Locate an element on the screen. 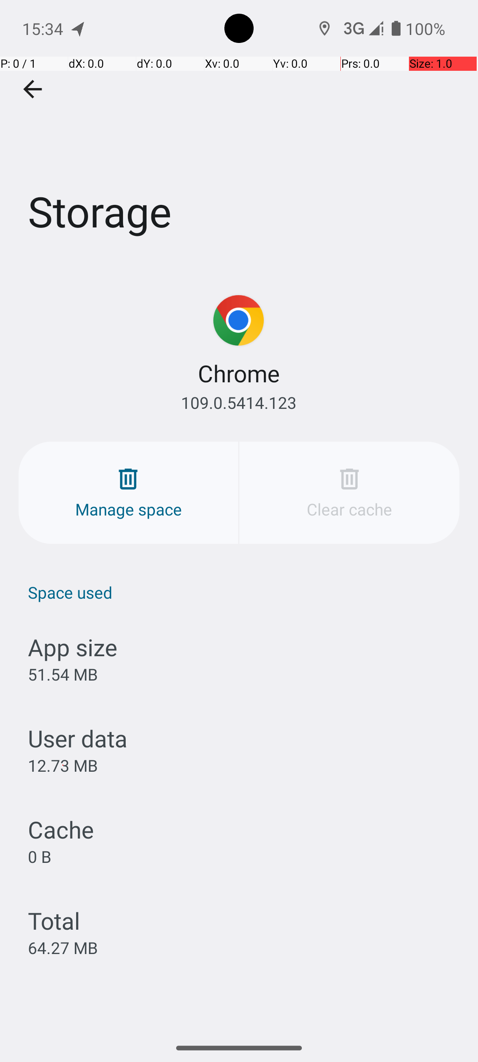 This screenshot has height=1062, width=478. Total is located at coordinates (54, 920).